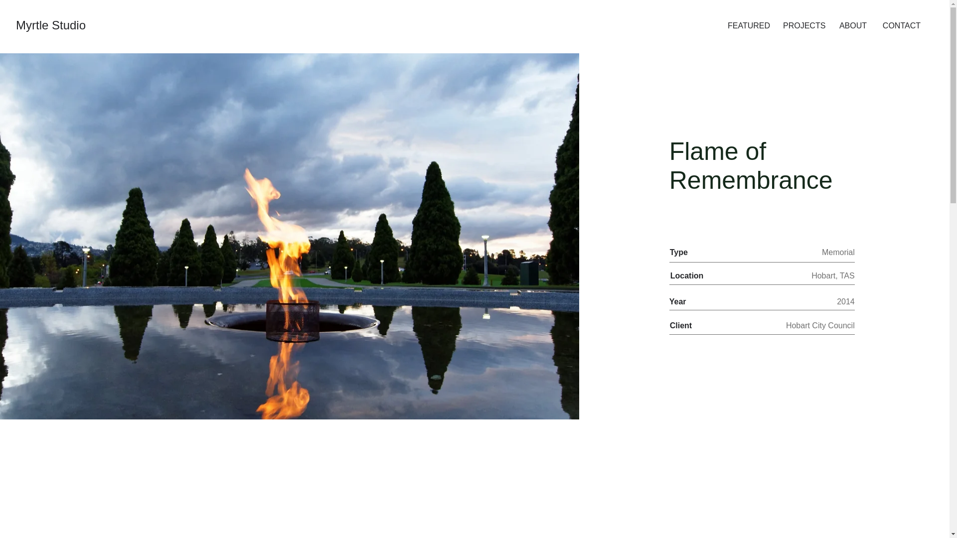 This screenshot has height=538, width=957. Describe the element at coordinates (901, 26) in the screenshot. I see `CONTACT` at that location.